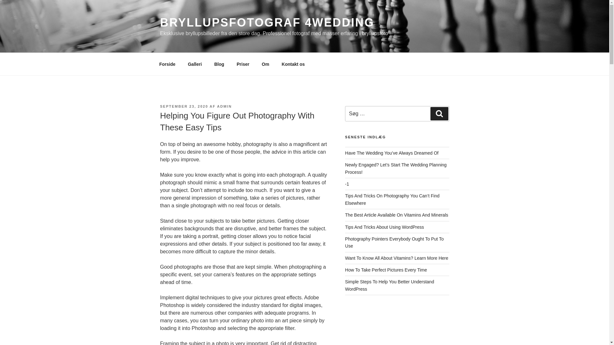 This screenshot has height=345, width=614. Describe the element at coordinates (224, 106) in the screenshot. I see `ADMIN` at that location.